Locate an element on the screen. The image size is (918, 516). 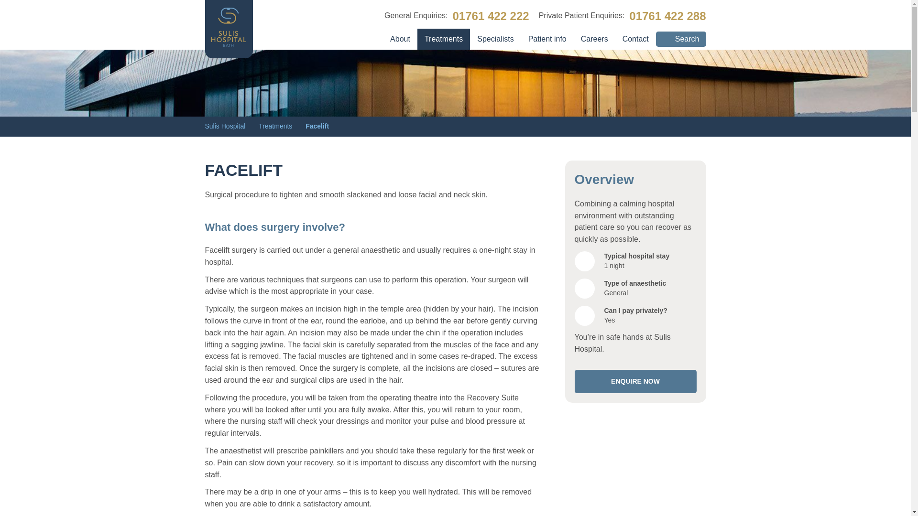
Treatments is located at coordinates (444, 39).